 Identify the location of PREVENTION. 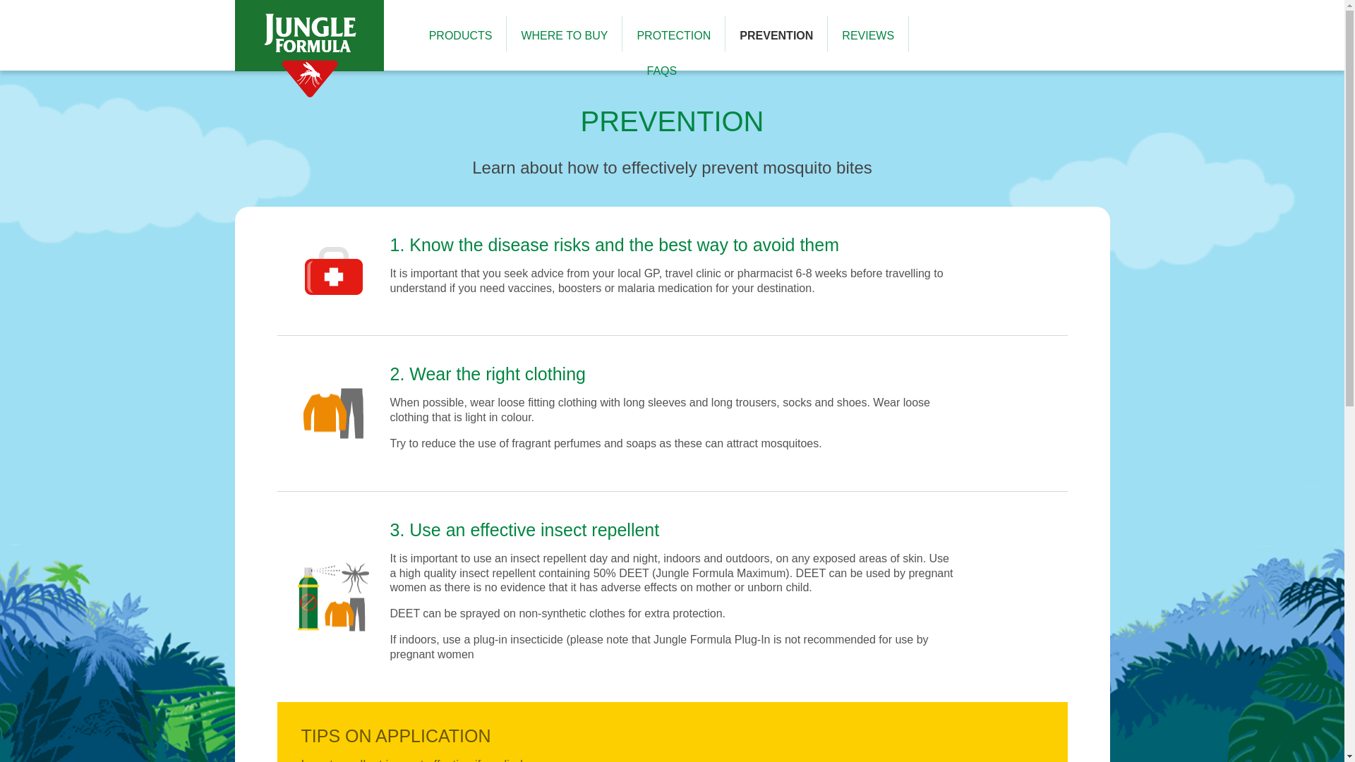
(776, 35).